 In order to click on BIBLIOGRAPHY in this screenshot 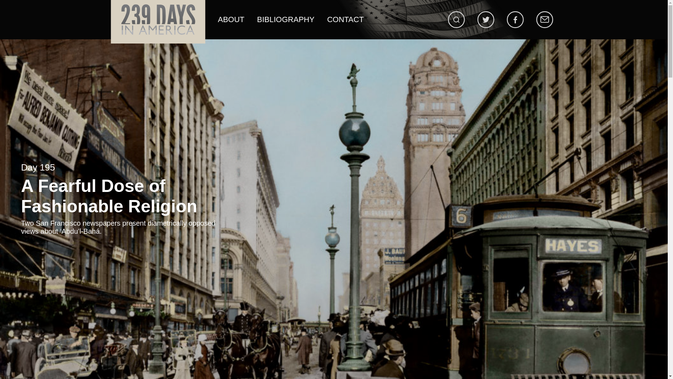, I will do `click(285, 20)`.